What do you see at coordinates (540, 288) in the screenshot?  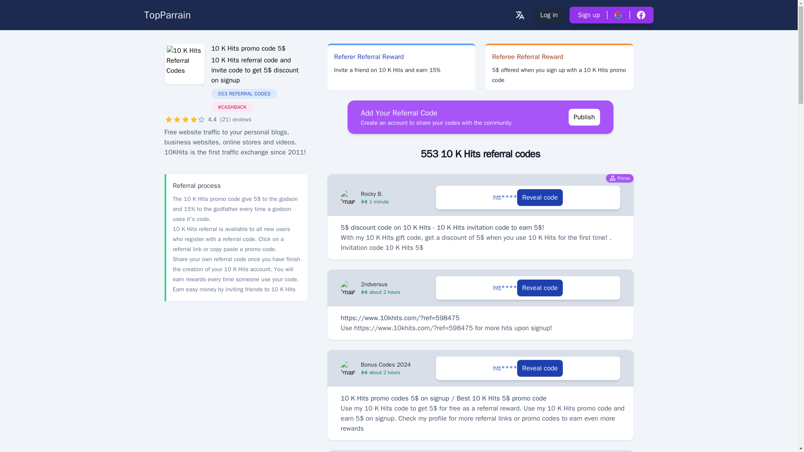 I see `Reveal code` at bounding box center [540, 288].